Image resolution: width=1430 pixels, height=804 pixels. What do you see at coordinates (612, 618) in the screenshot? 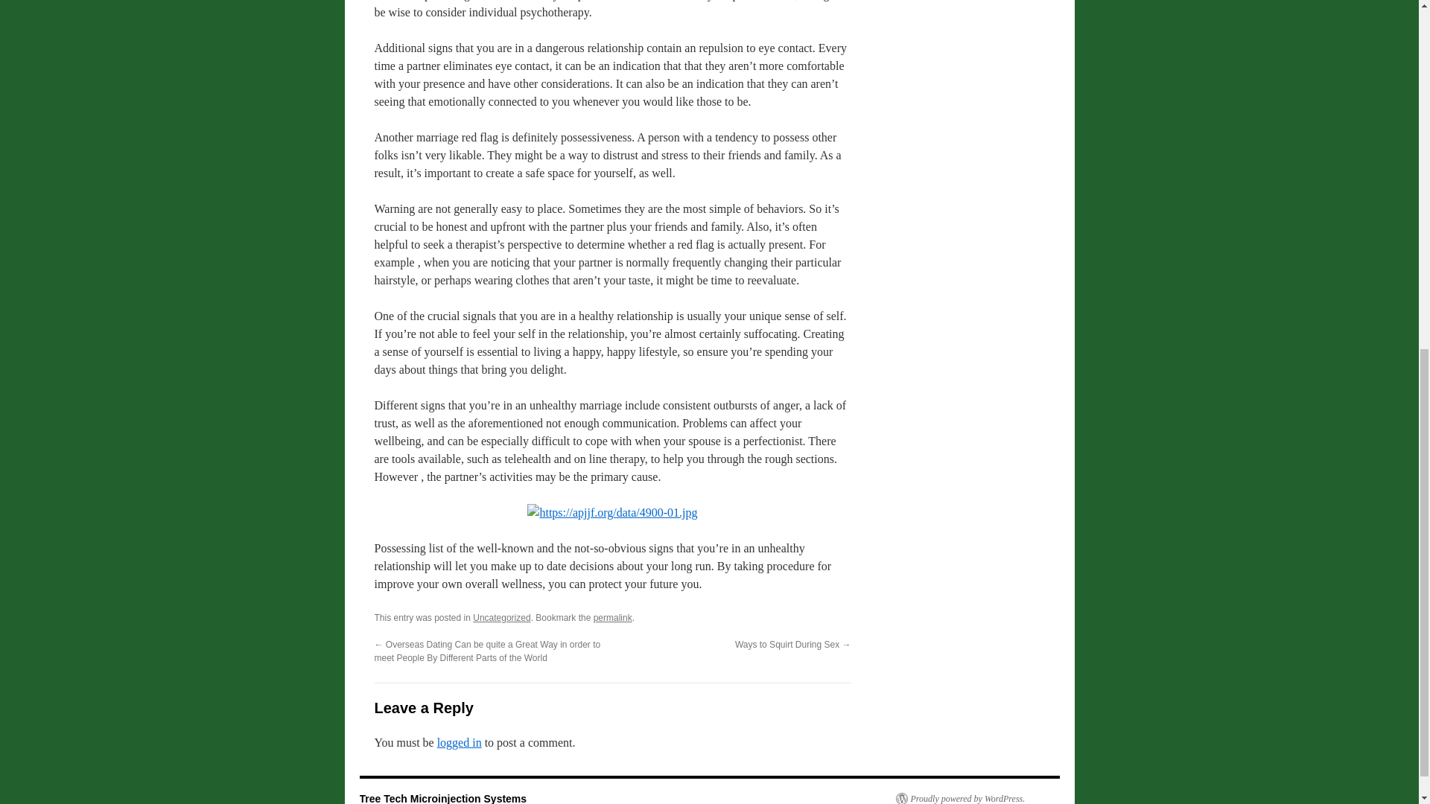
I see `permalink` at bounding box center [612, 618].